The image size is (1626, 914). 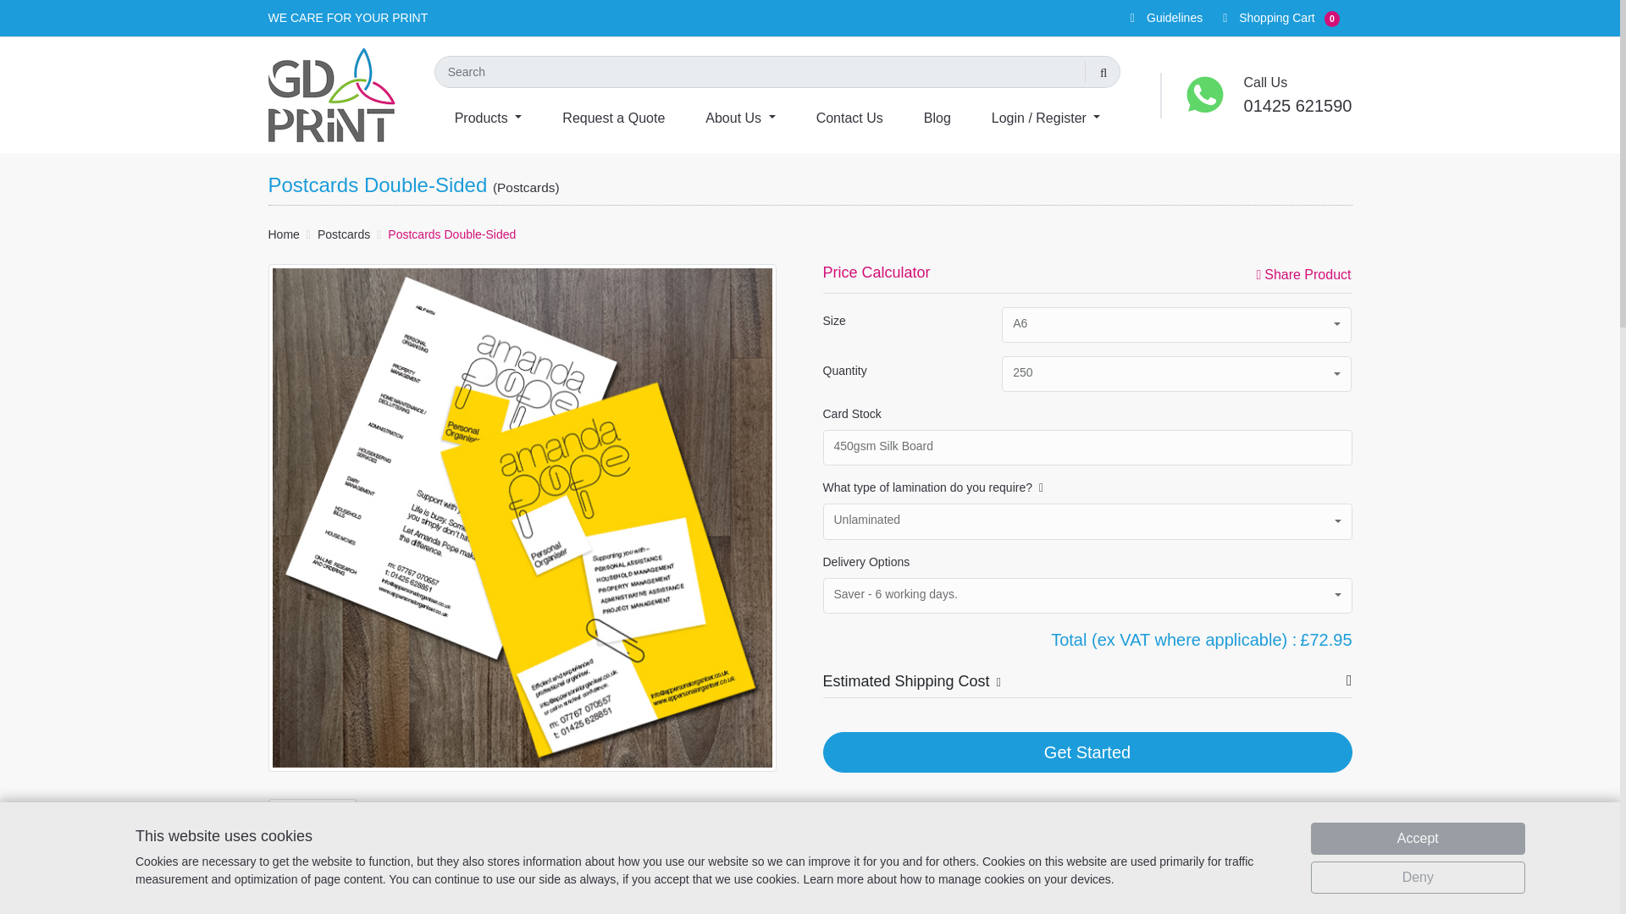 What do you see at coordinates (1175, 374) in the screenshot?
I see `250` at bounding box center [1175, 374].